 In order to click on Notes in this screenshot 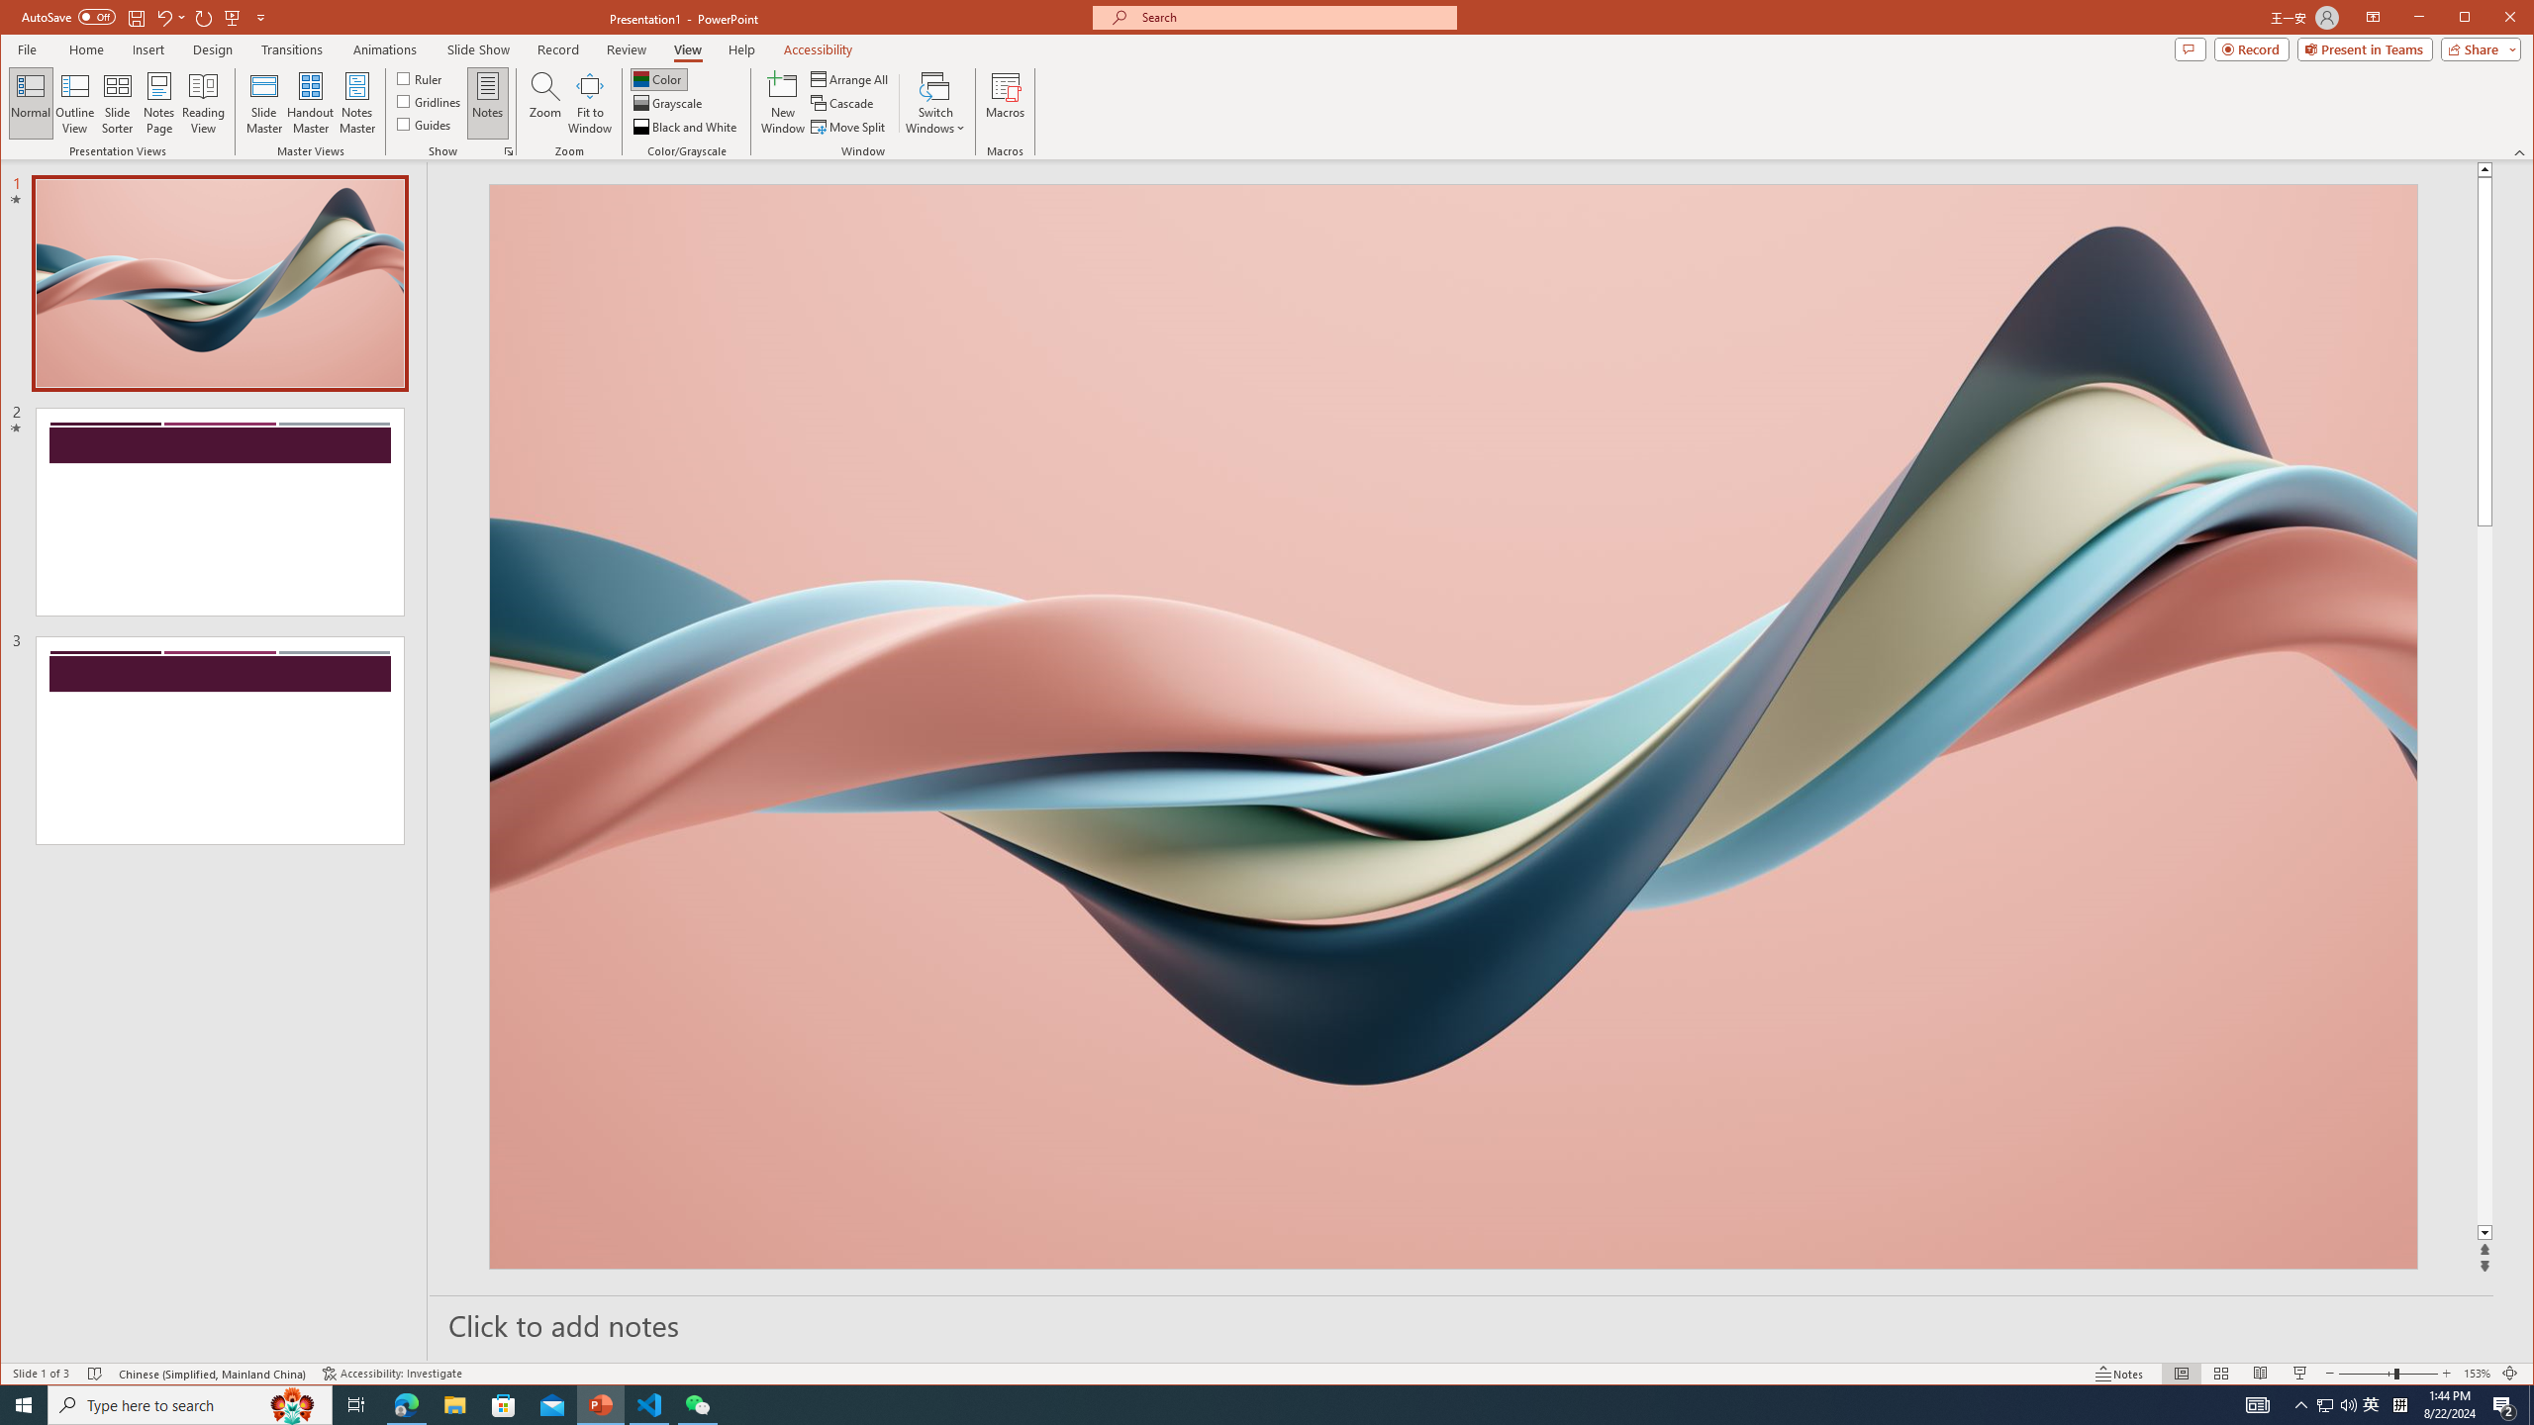, I will do `click(487, 103)`.